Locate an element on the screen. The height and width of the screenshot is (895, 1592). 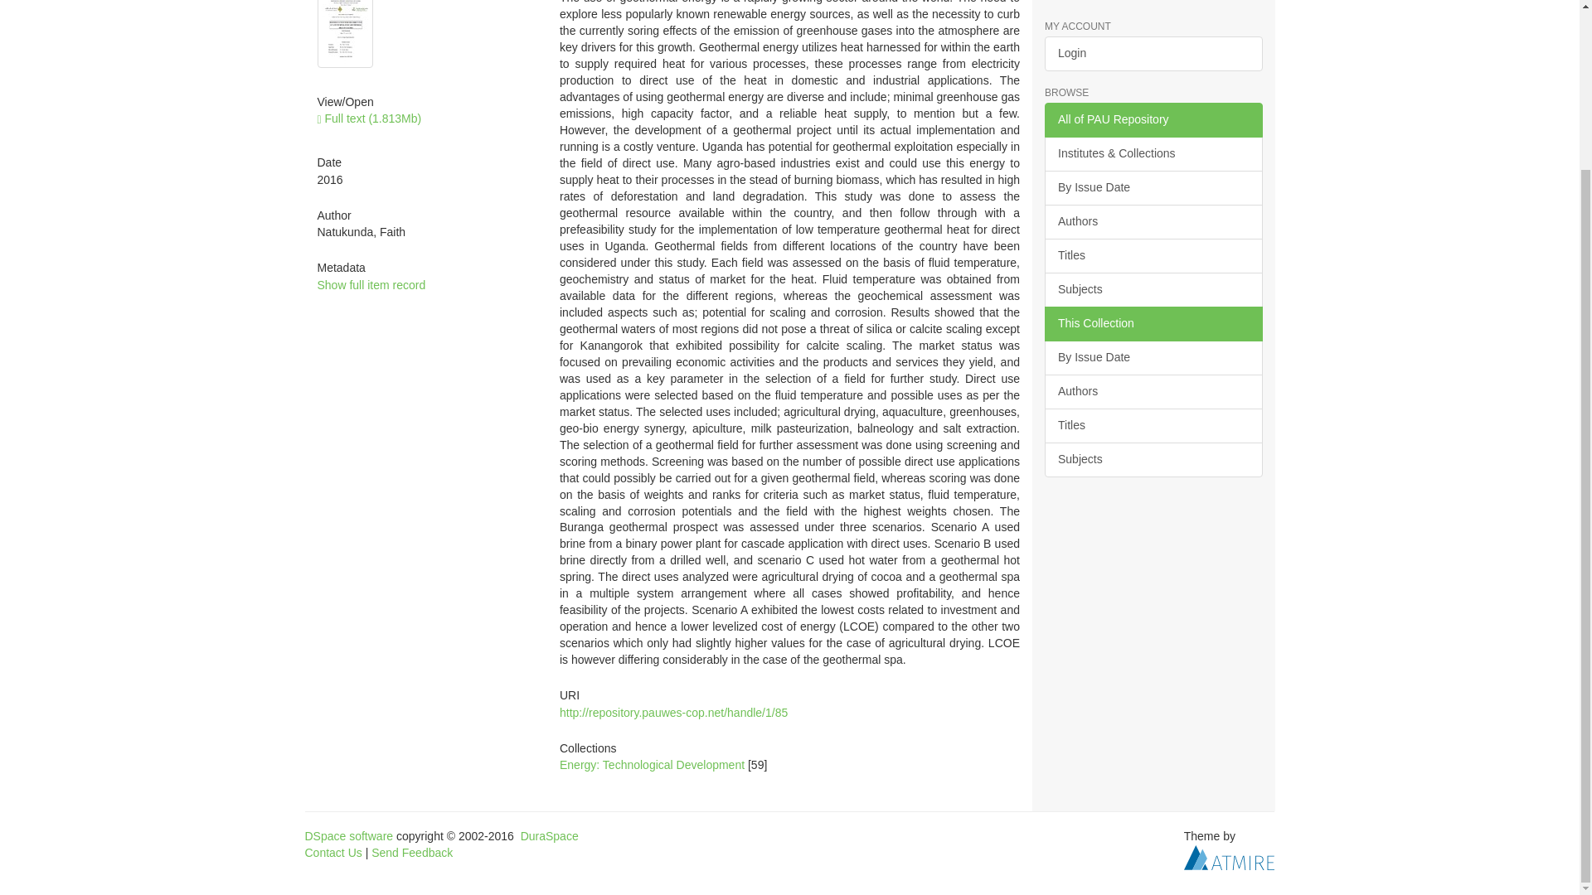
Subjects is located at coordinates (1153, 459).